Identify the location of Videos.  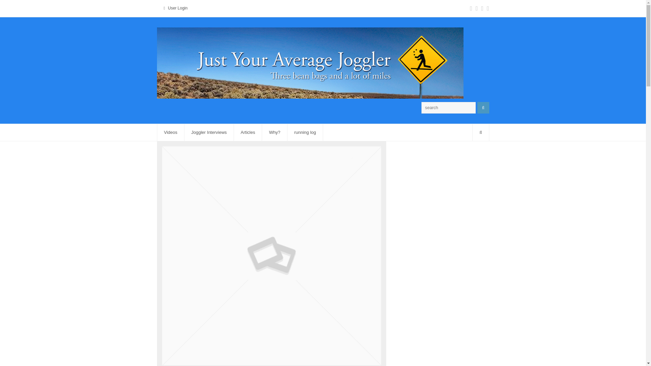
(171, 132).